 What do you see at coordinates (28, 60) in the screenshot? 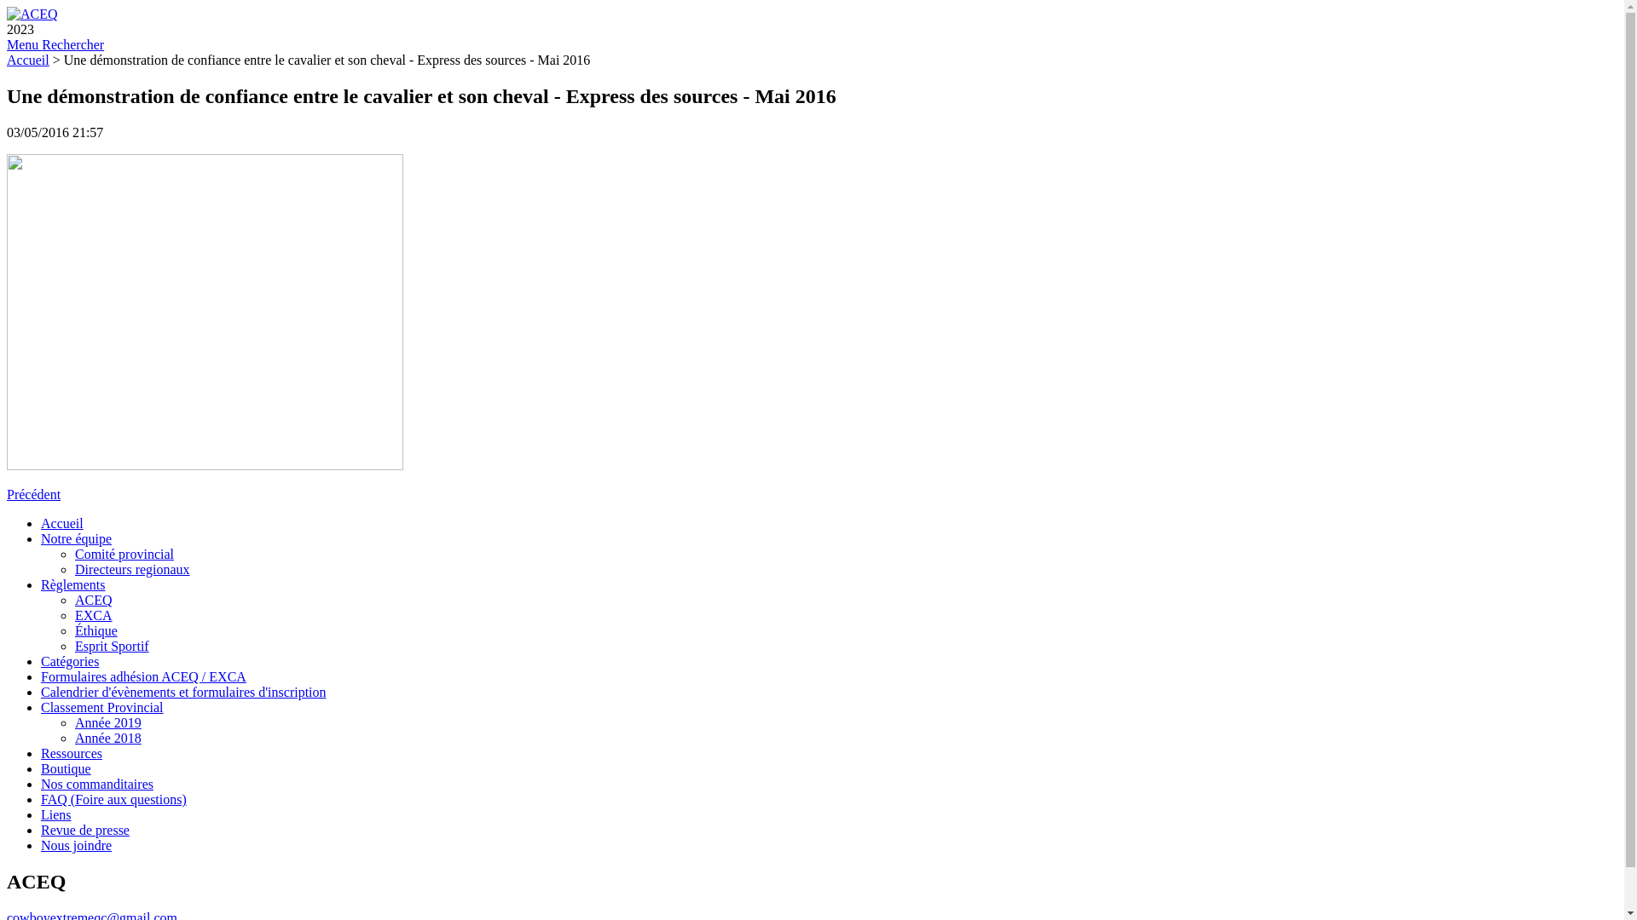
I see `Accueil` at bounding box center [28, 60].